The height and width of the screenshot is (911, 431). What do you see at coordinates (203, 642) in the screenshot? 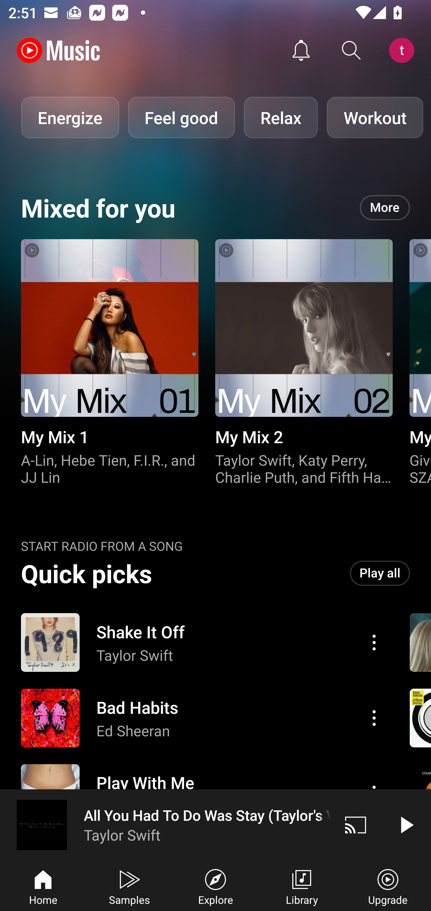
I see `Action menu` at bounding box center [203, 642].